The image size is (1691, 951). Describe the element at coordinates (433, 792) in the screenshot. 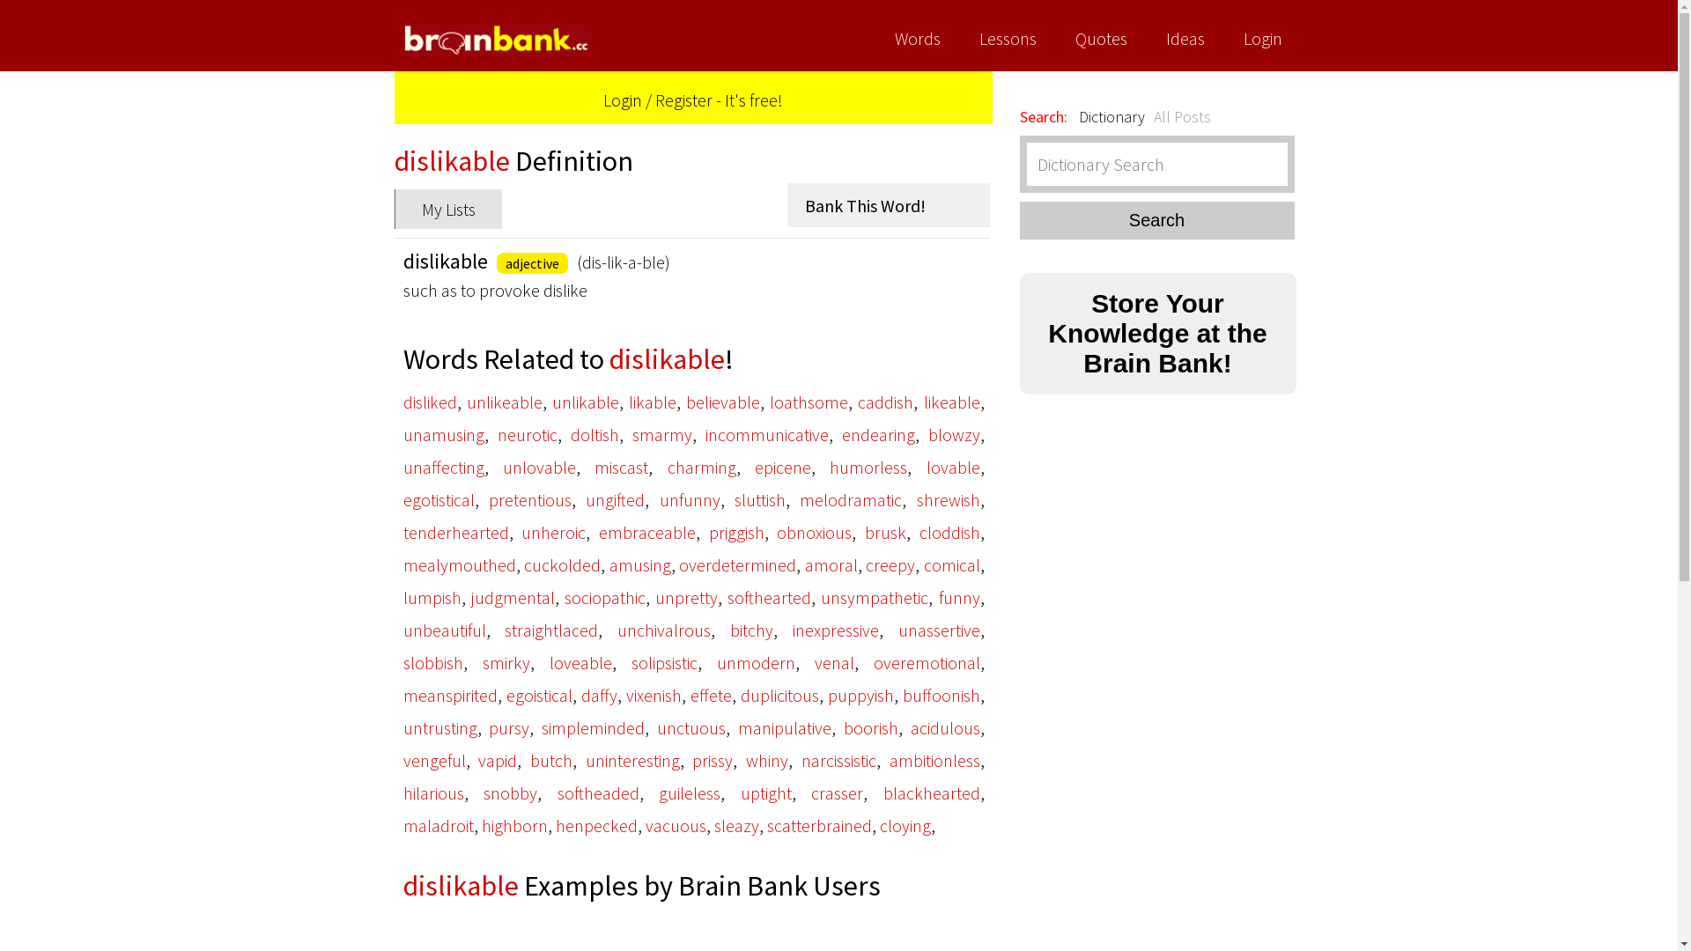

I see `hilarious` at that location.